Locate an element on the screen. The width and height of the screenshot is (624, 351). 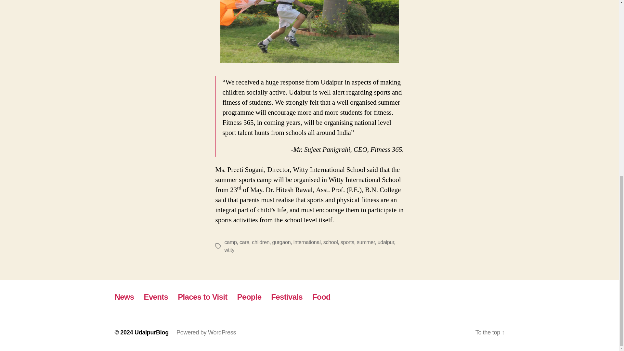
sports is located at coordinates (347, 242).